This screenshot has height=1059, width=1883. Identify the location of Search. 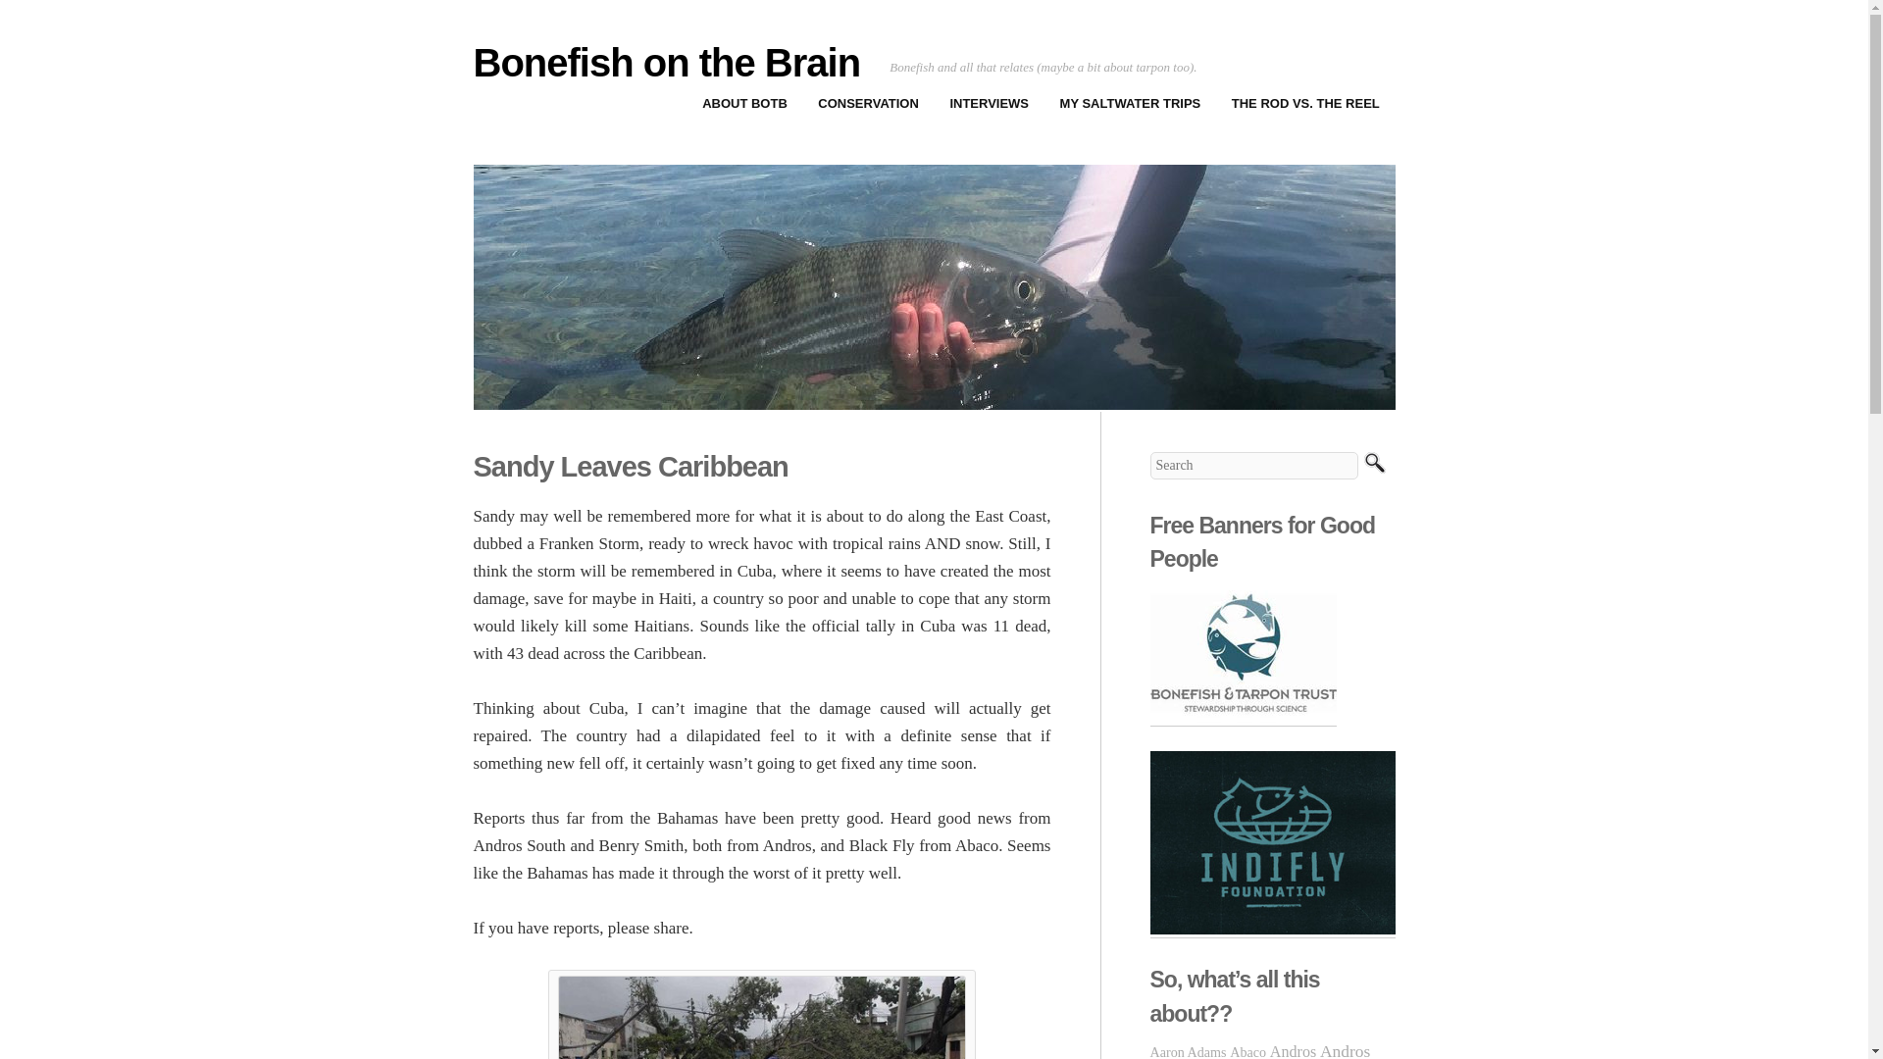
(1373, 465).